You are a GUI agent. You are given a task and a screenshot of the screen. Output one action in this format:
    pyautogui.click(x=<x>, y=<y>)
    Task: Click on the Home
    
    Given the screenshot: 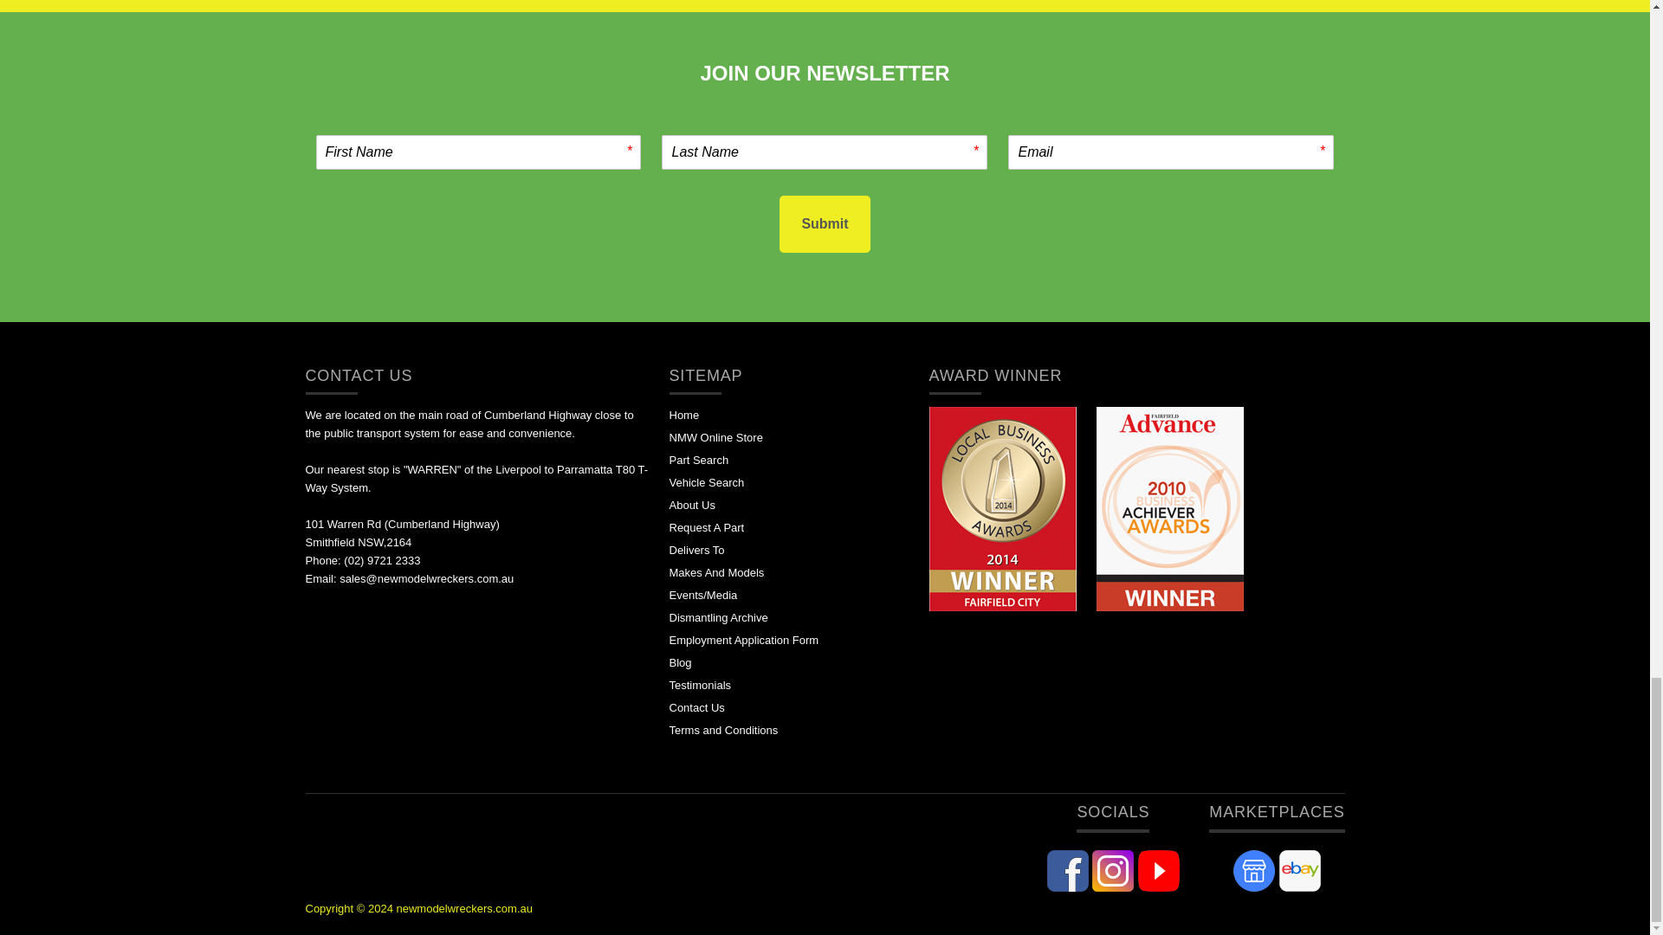 What is the action you would take?
    pyautogui.click(x=683, y=415)
    